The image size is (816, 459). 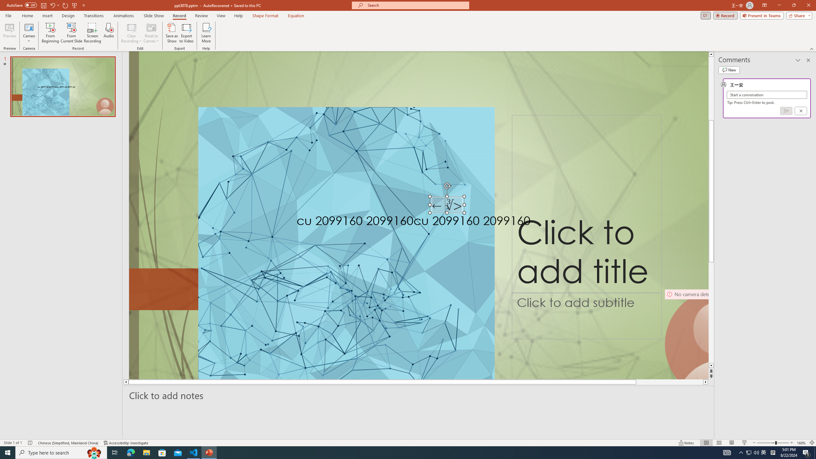 I want to click on Title TextBox, so click(x=586, y=204).